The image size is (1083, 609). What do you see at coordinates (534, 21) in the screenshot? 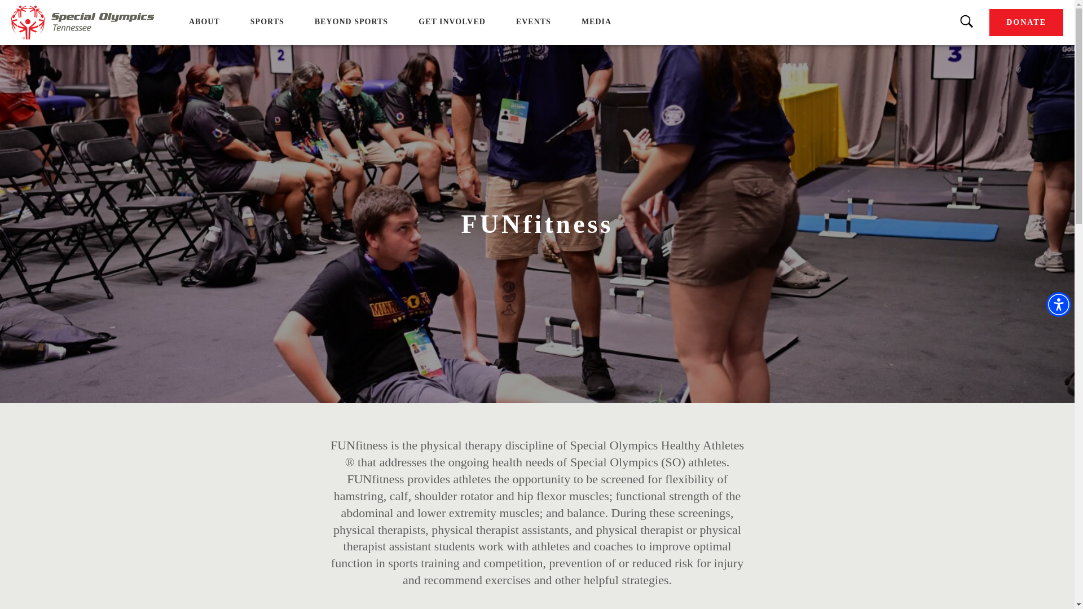
I see `EVENTS` at bounding box center [534, 21].